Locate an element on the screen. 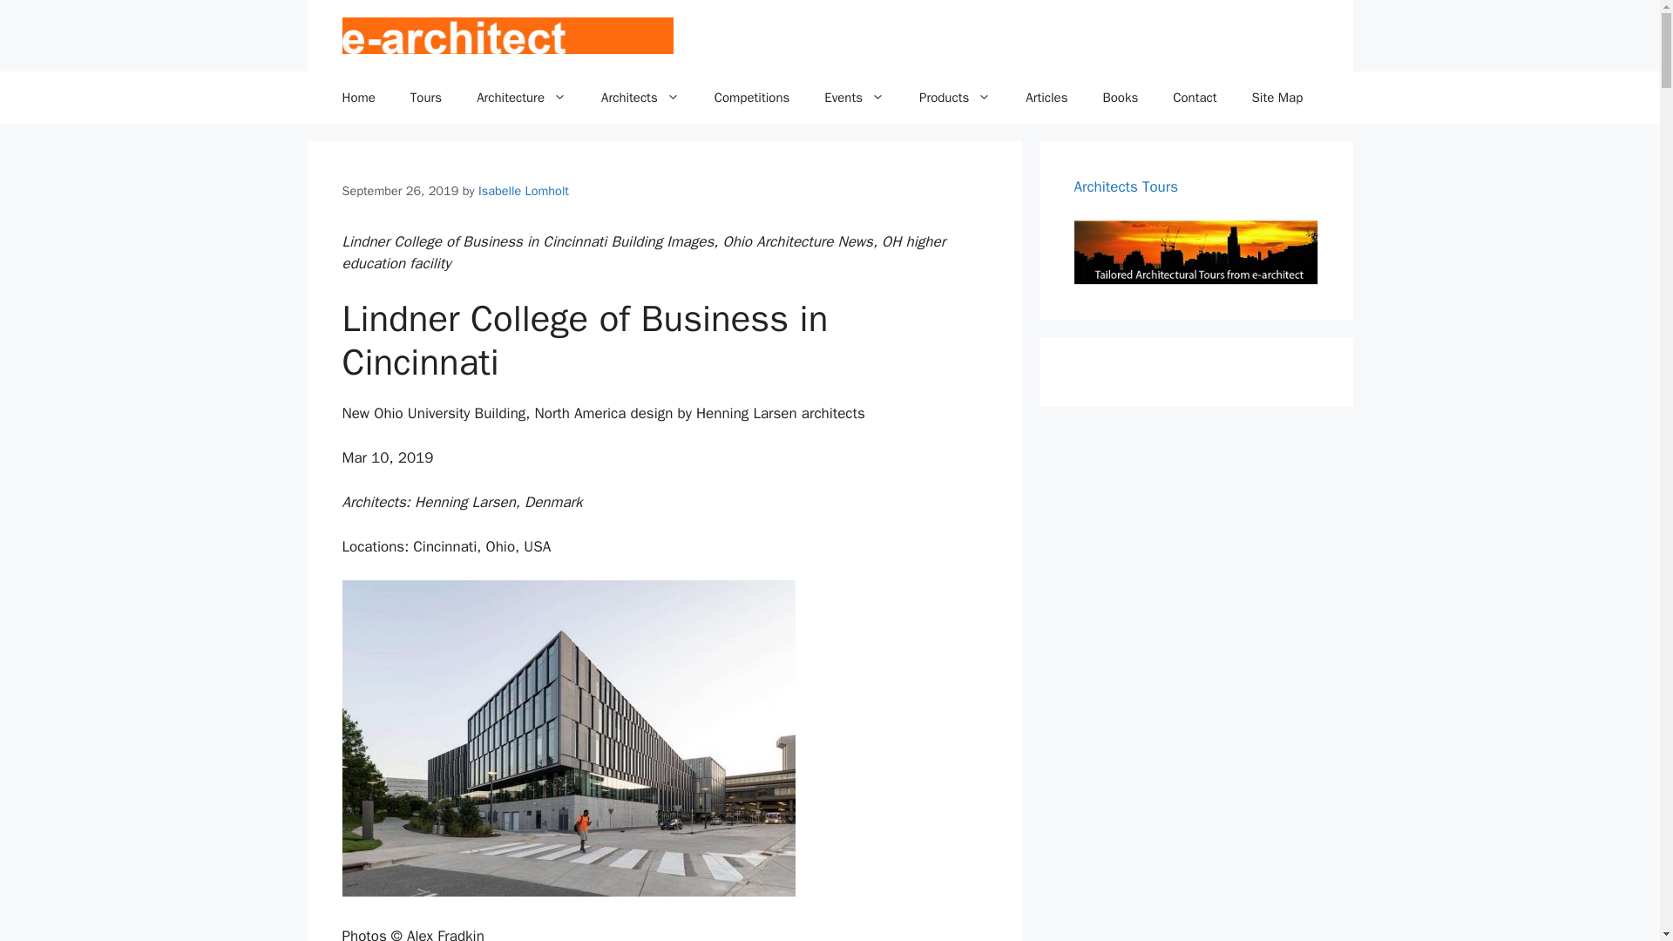 This screenshot has width=1673, height=941. Architects is located at coordinates (640, 98).